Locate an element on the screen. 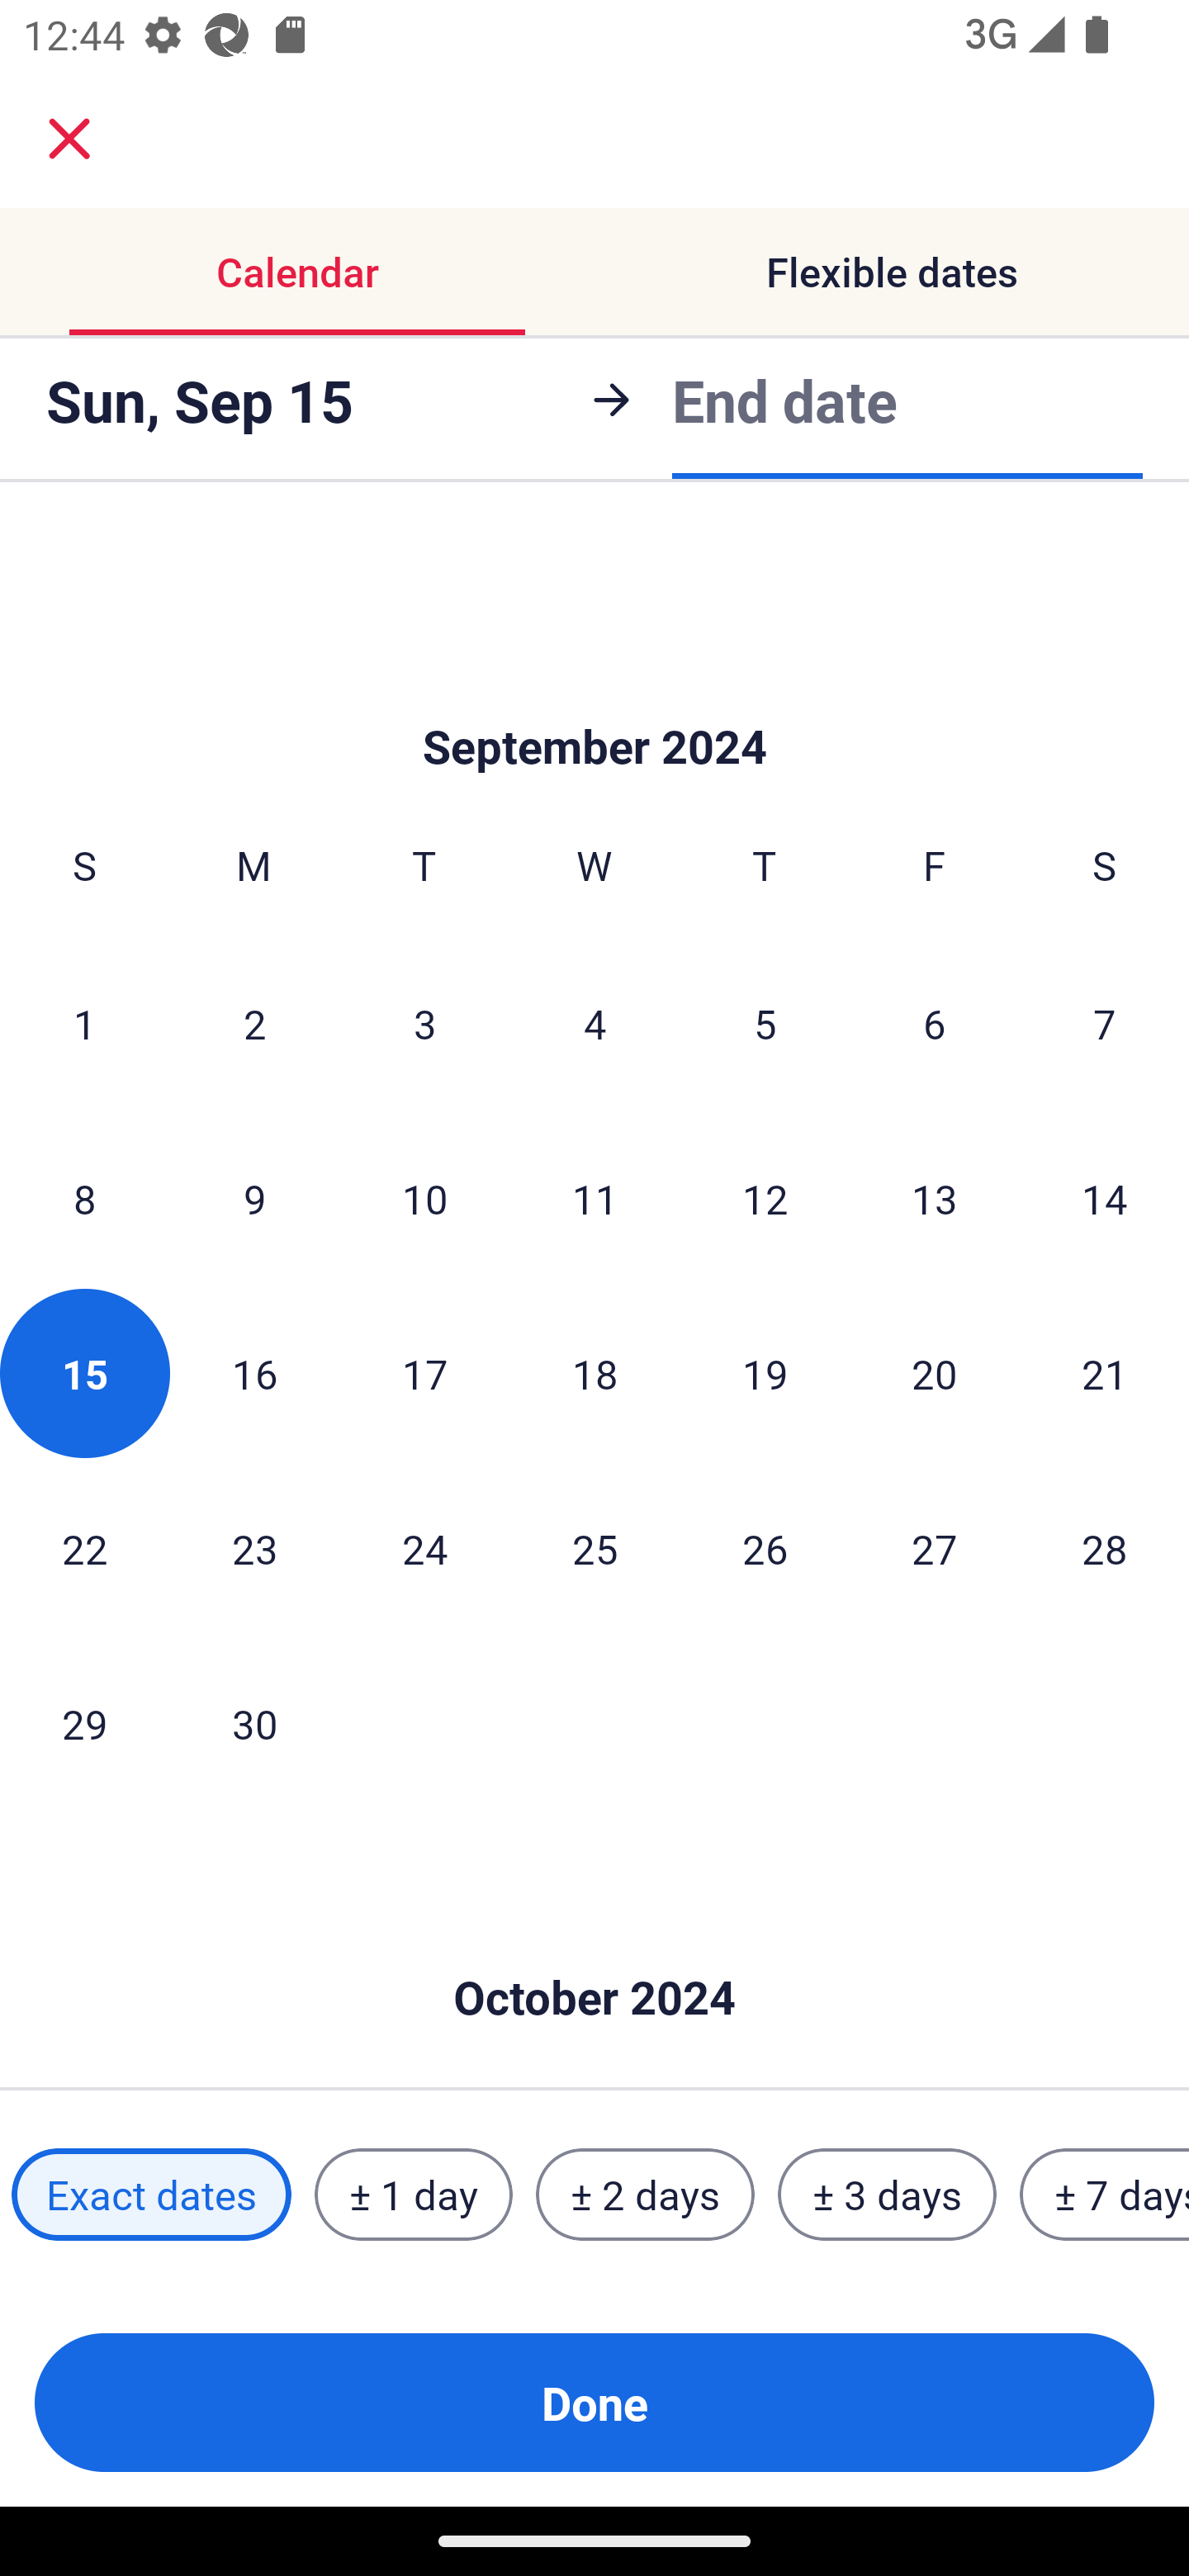  ± 3 days is located at coordinates (887, 2195).